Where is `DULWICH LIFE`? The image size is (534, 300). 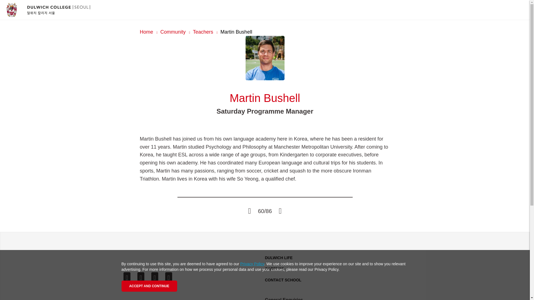 DULWICH LIFE is located at coordinates (279, 258).